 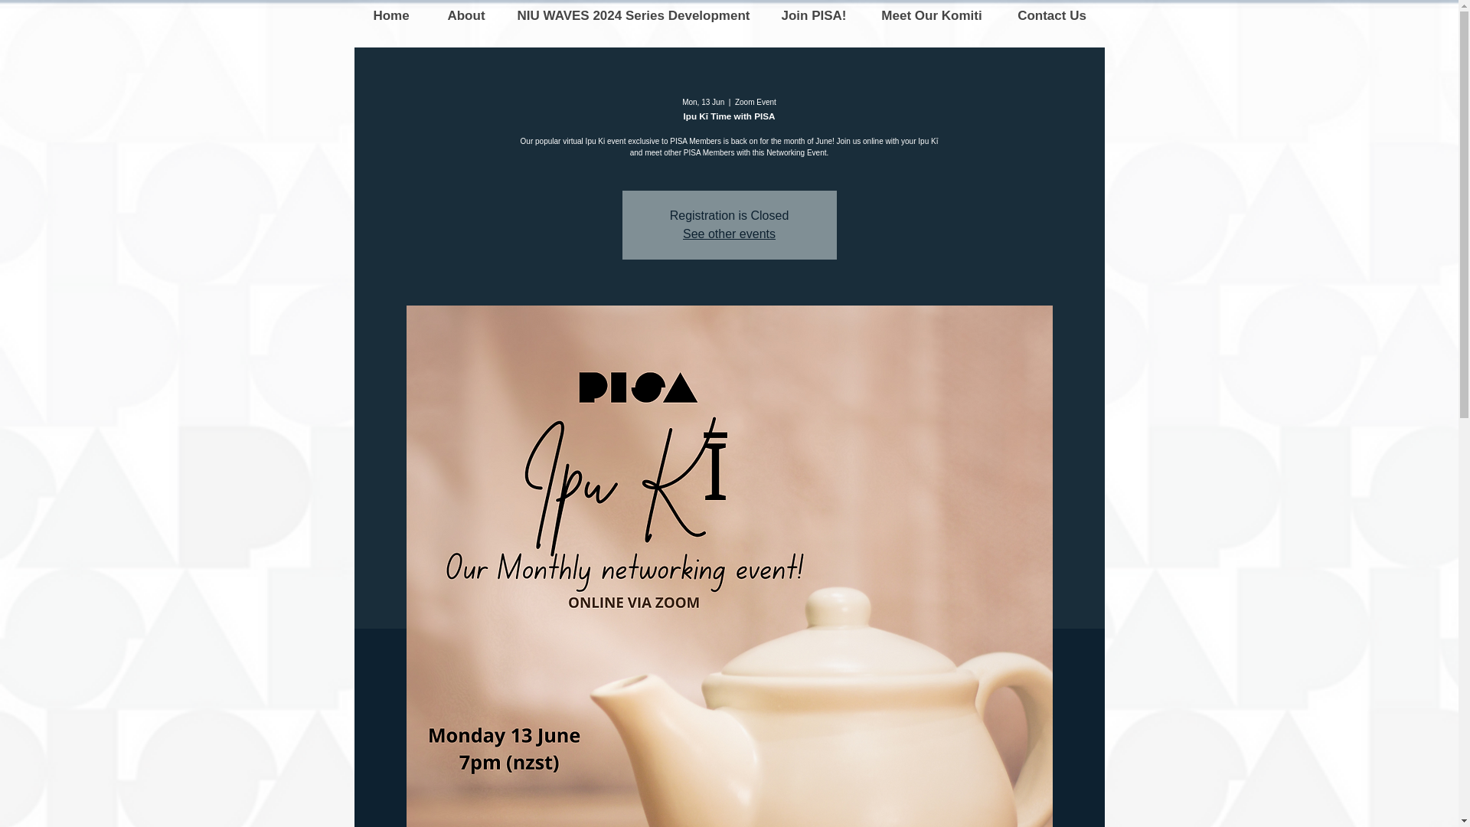 What do you see at coordinates (931, 16) in the screenshot?
I see `Meet Our Komiti` at bounding box center [931, 16].